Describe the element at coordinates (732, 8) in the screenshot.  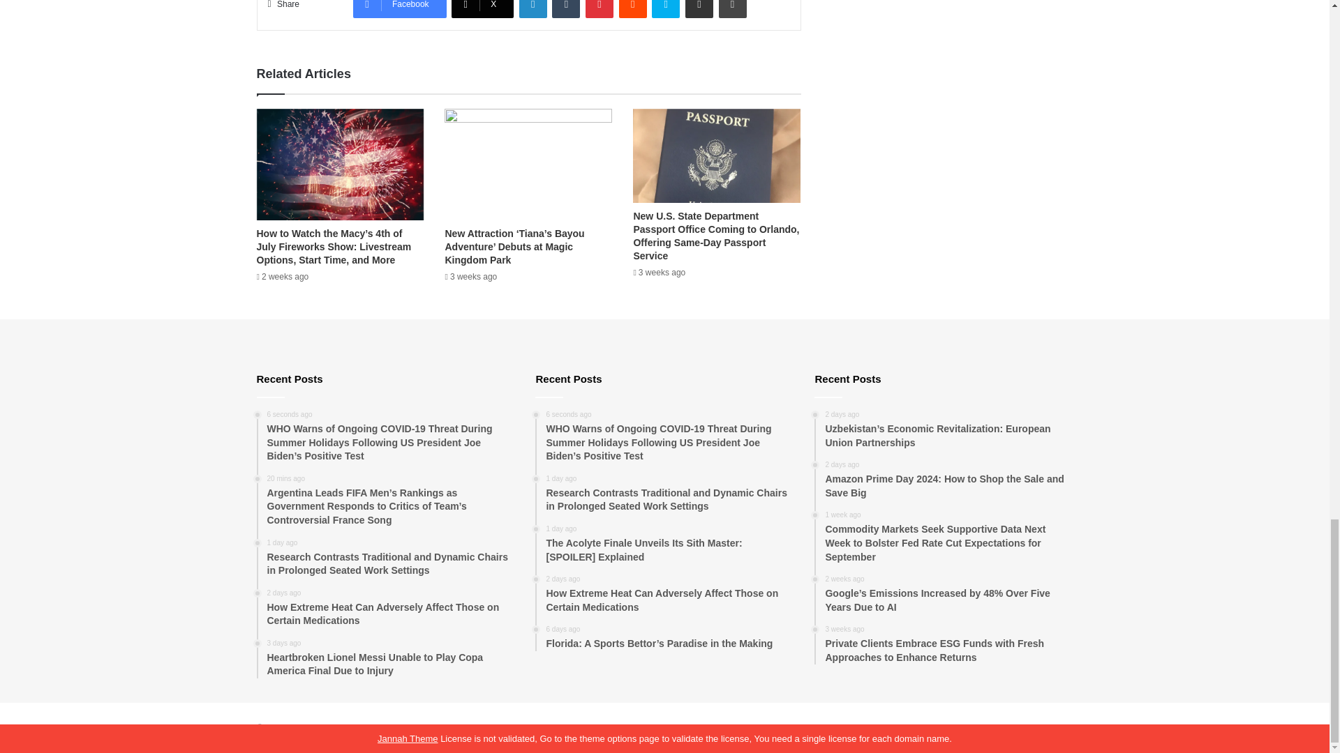
I see `Print` at that location.